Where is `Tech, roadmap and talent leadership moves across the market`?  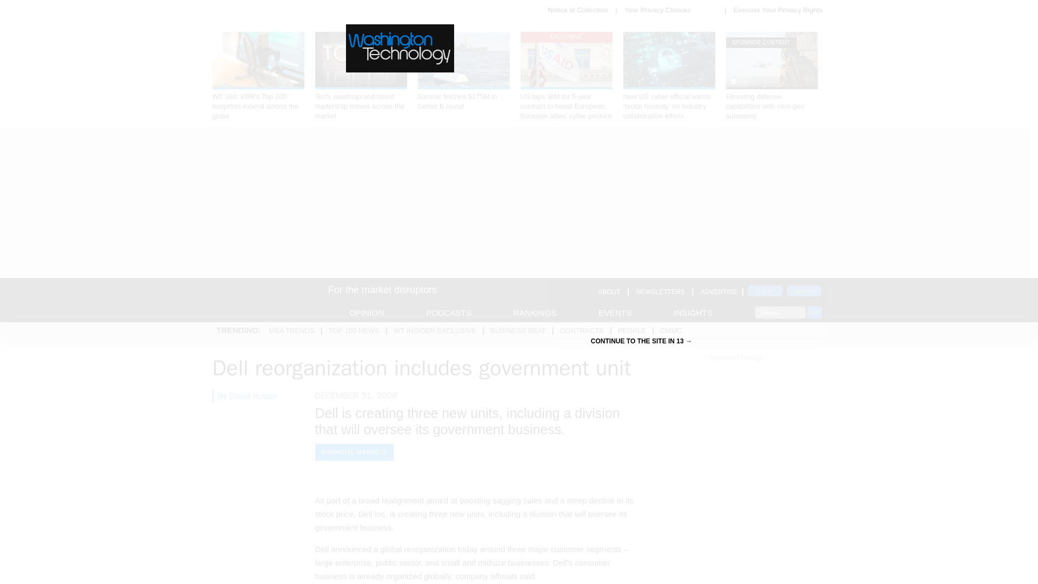 Tech, roadmap and talent leadership moves across the market is located at coordinates (360, 76).